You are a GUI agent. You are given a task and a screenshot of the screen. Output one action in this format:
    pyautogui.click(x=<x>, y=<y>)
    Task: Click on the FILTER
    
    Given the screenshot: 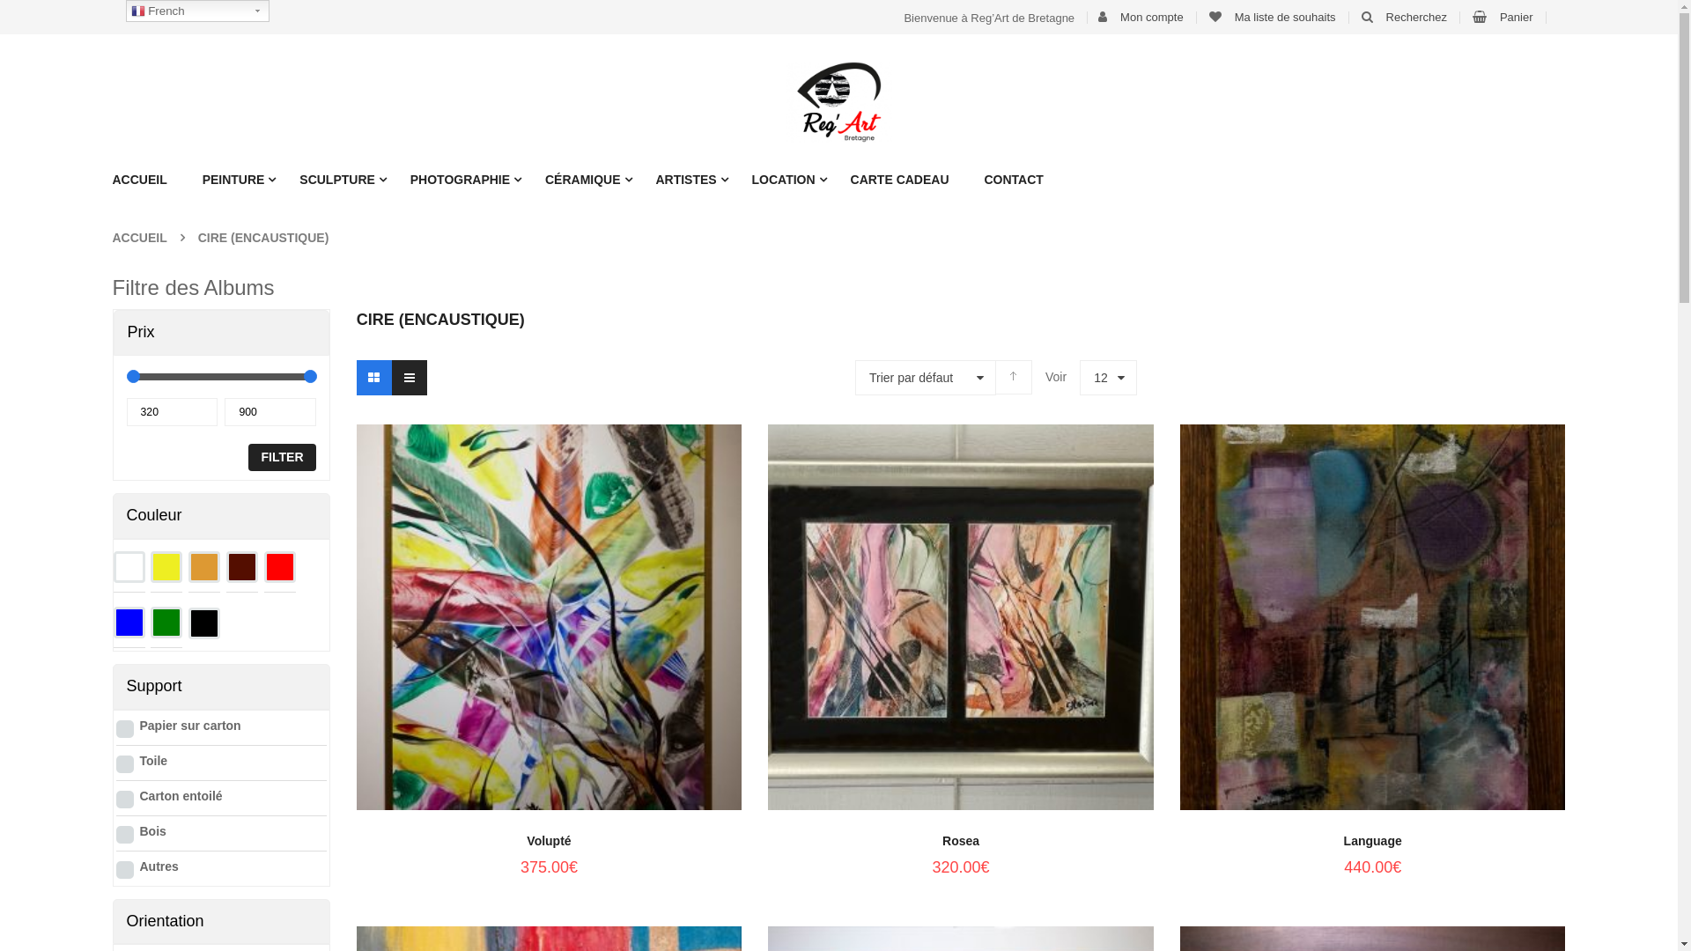 What is the action you would take?
    pyautogui.click(x=282, y=458)
    